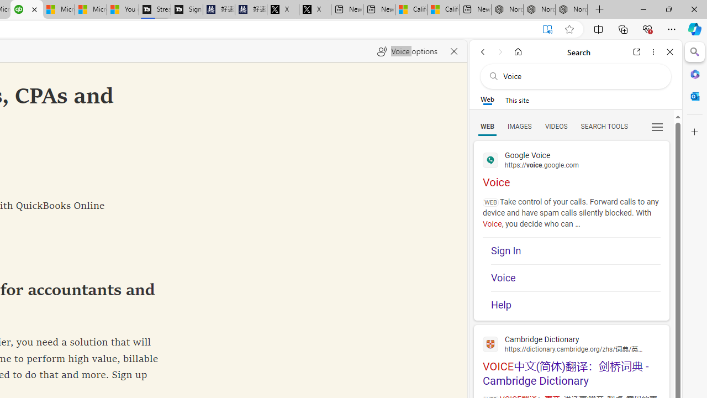  What do you see at coordinates (518, 52) in the screenshot?
I see `Home` at bounding box center [518, 52].